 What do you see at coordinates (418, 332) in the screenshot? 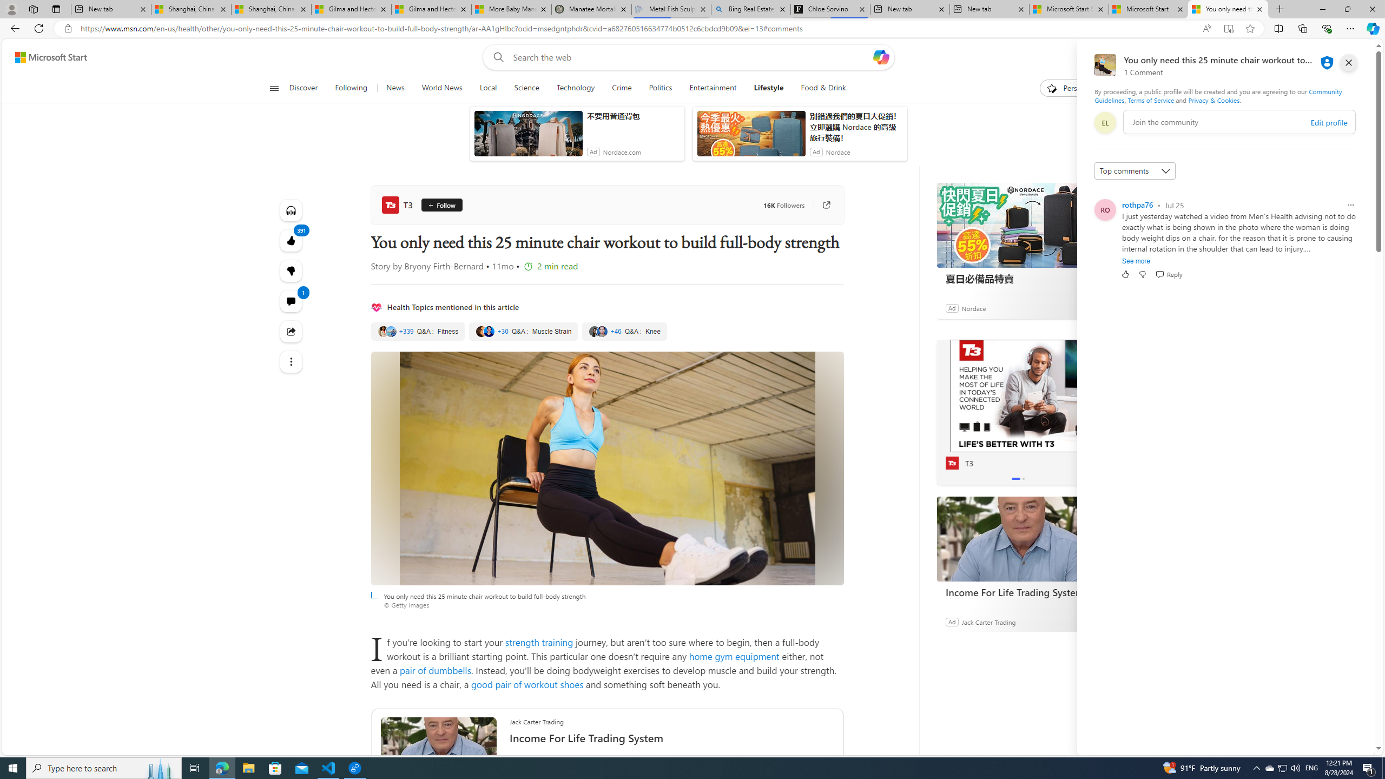
I see `Fitness` at bounding box center [418, 332].